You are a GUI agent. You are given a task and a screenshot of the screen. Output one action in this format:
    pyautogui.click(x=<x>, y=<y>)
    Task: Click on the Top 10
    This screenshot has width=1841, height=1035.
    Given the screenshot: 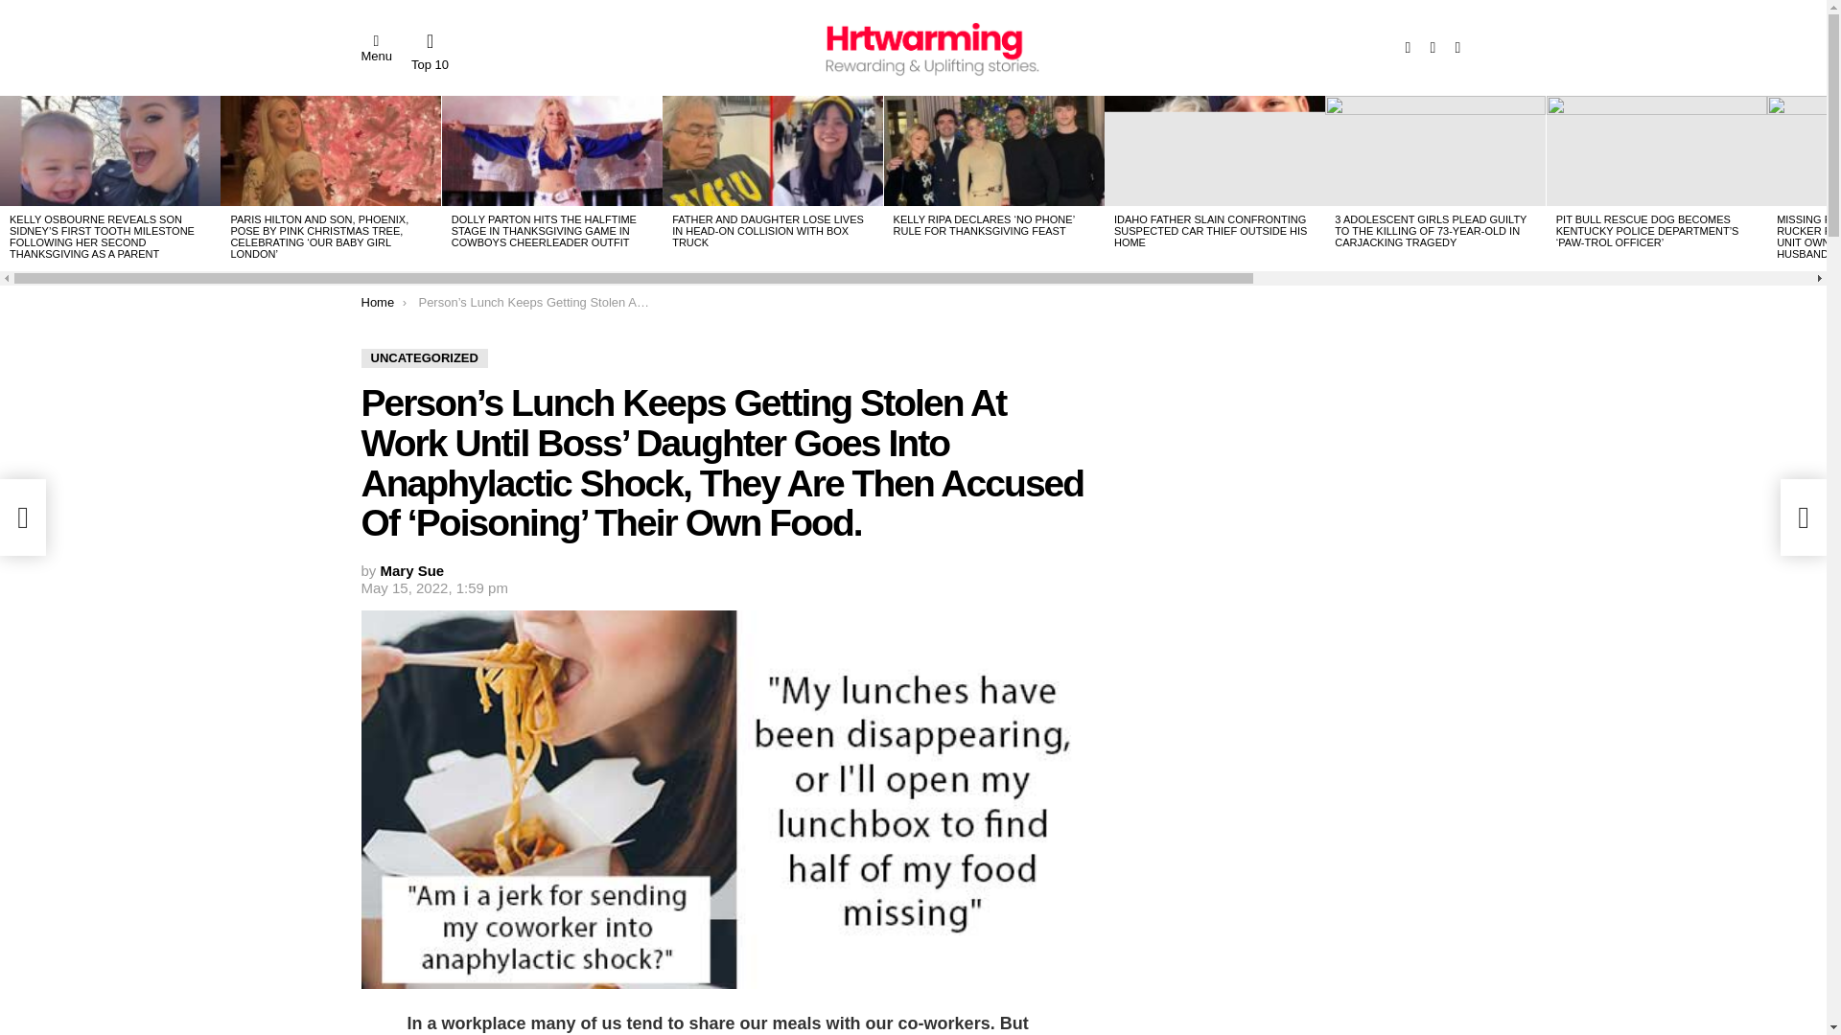 What is the action you would take?
    pyautogui.click(x=430, y=52)
    